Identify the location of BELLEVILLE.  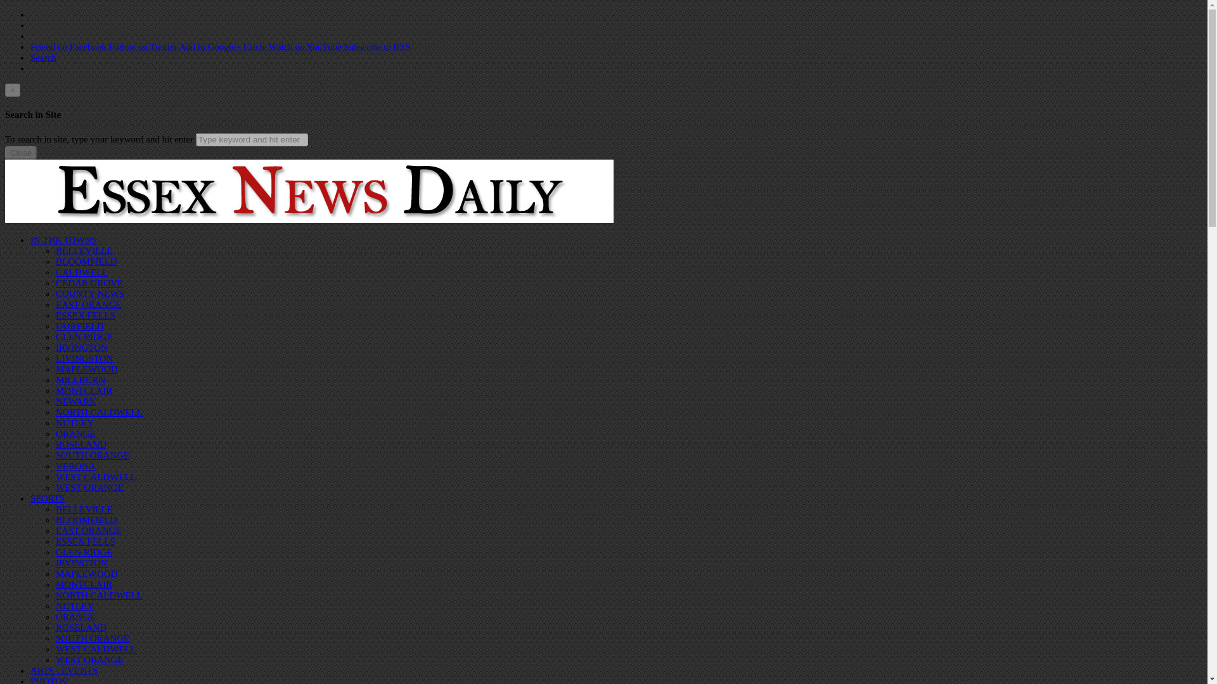
(84, 509).